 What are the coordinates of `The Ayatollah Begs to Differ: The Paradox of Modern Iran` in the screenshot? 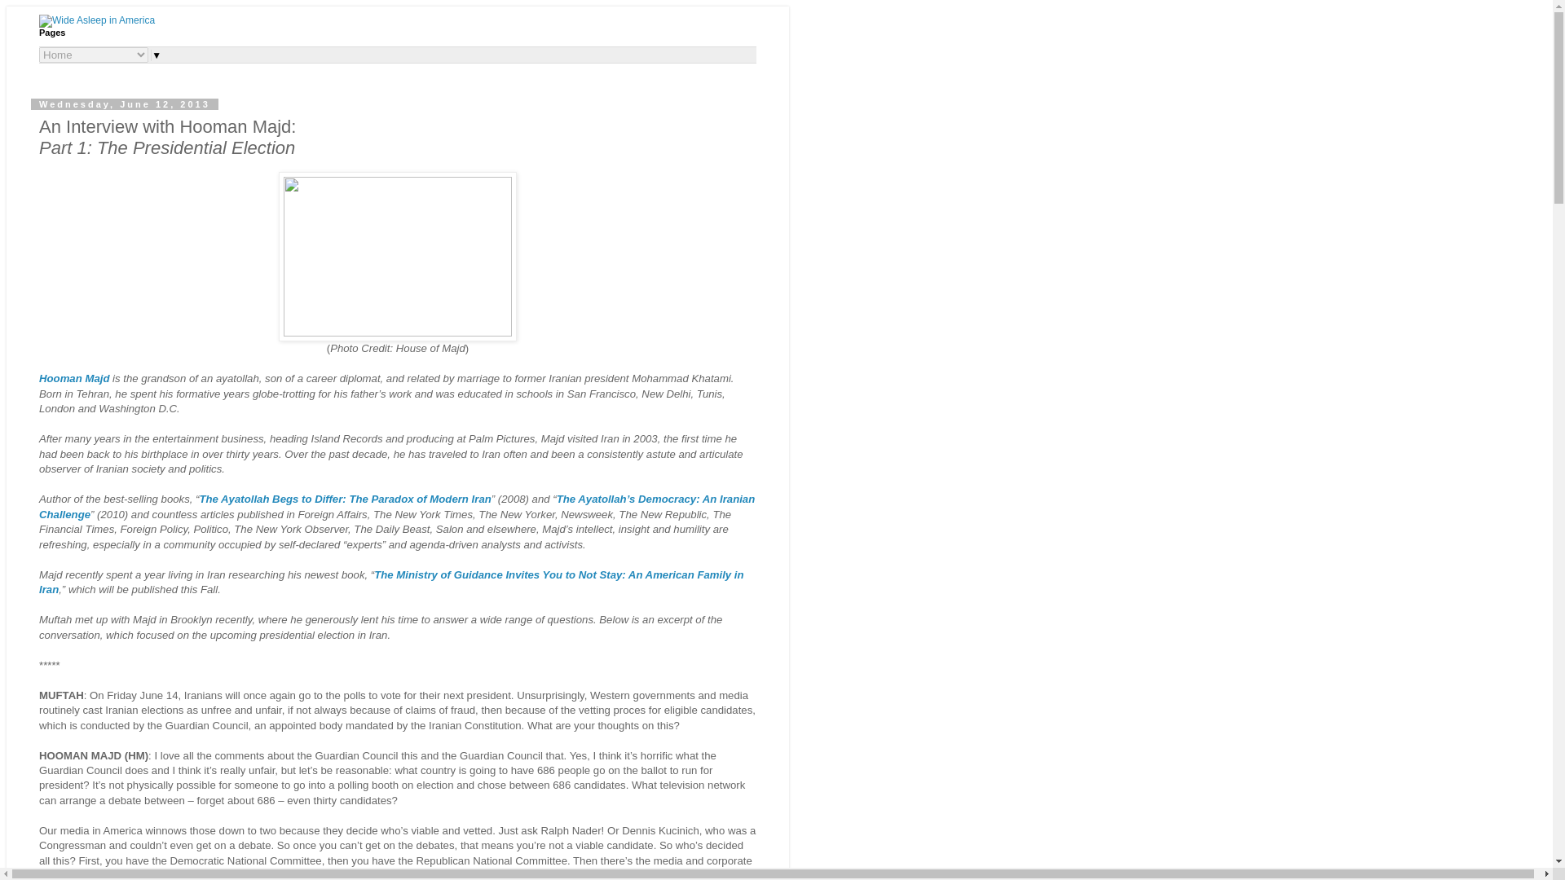 It's located at (344, 499).